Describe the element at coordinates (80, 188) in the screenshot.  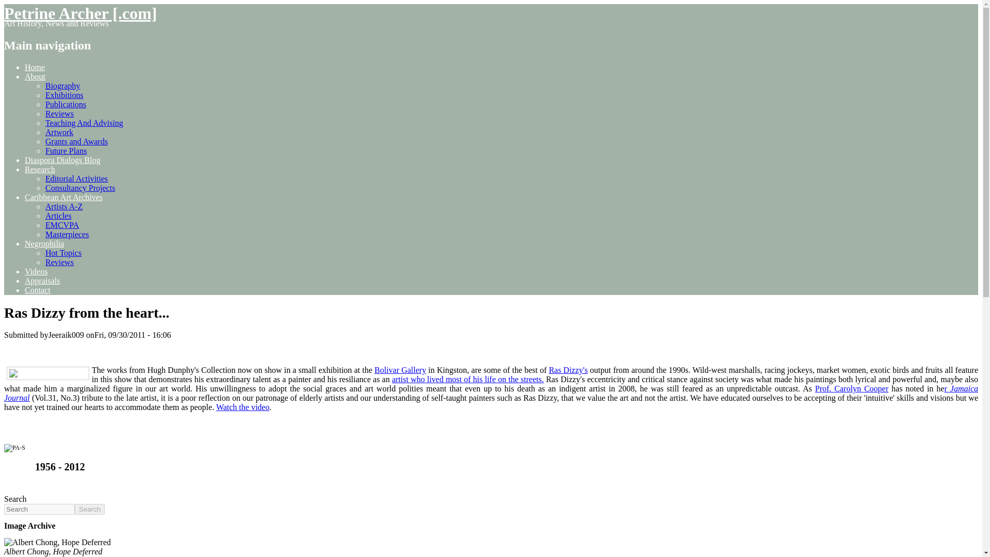
I see `Consultancy Projects` at that location.